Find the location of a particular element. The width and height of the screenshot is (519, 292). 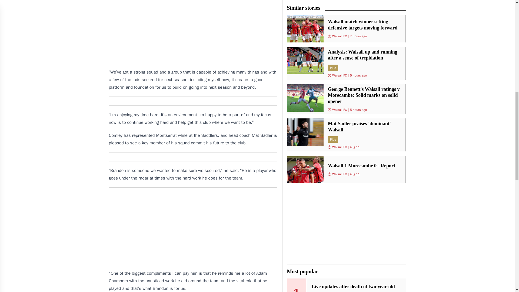

Walsall FC is located at coordinates (339, 174).